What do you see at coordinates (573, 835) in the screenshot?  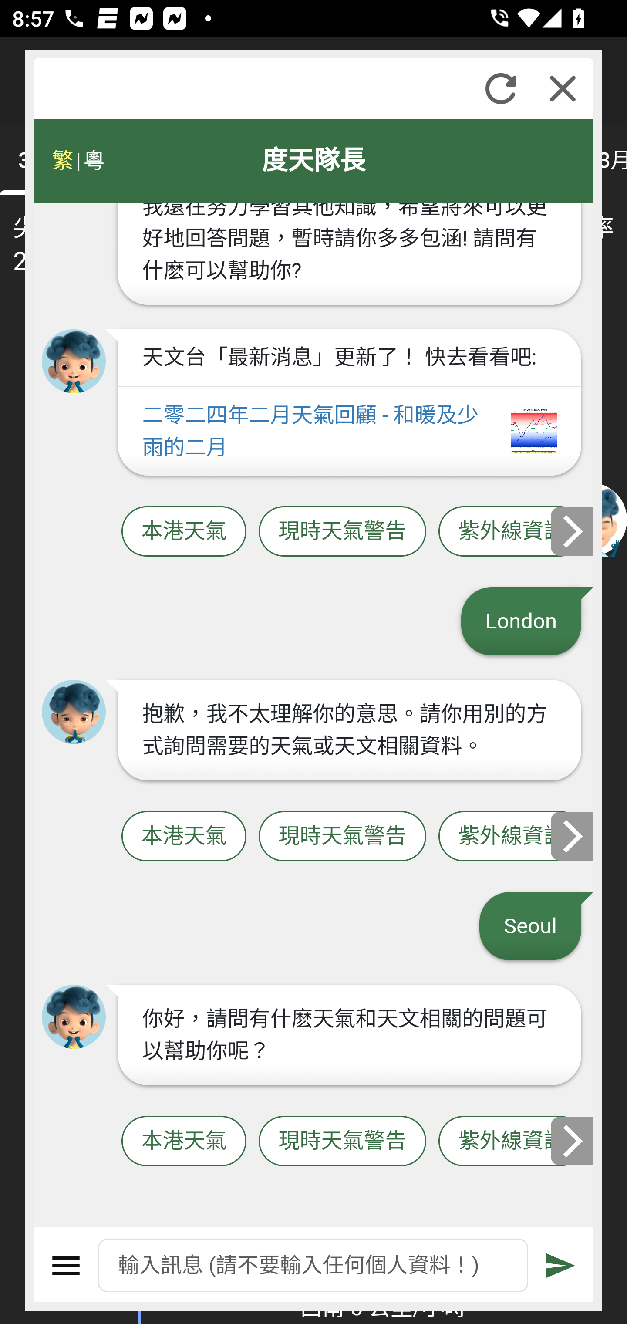 I see `下一張` at bounding box center [573, 835].